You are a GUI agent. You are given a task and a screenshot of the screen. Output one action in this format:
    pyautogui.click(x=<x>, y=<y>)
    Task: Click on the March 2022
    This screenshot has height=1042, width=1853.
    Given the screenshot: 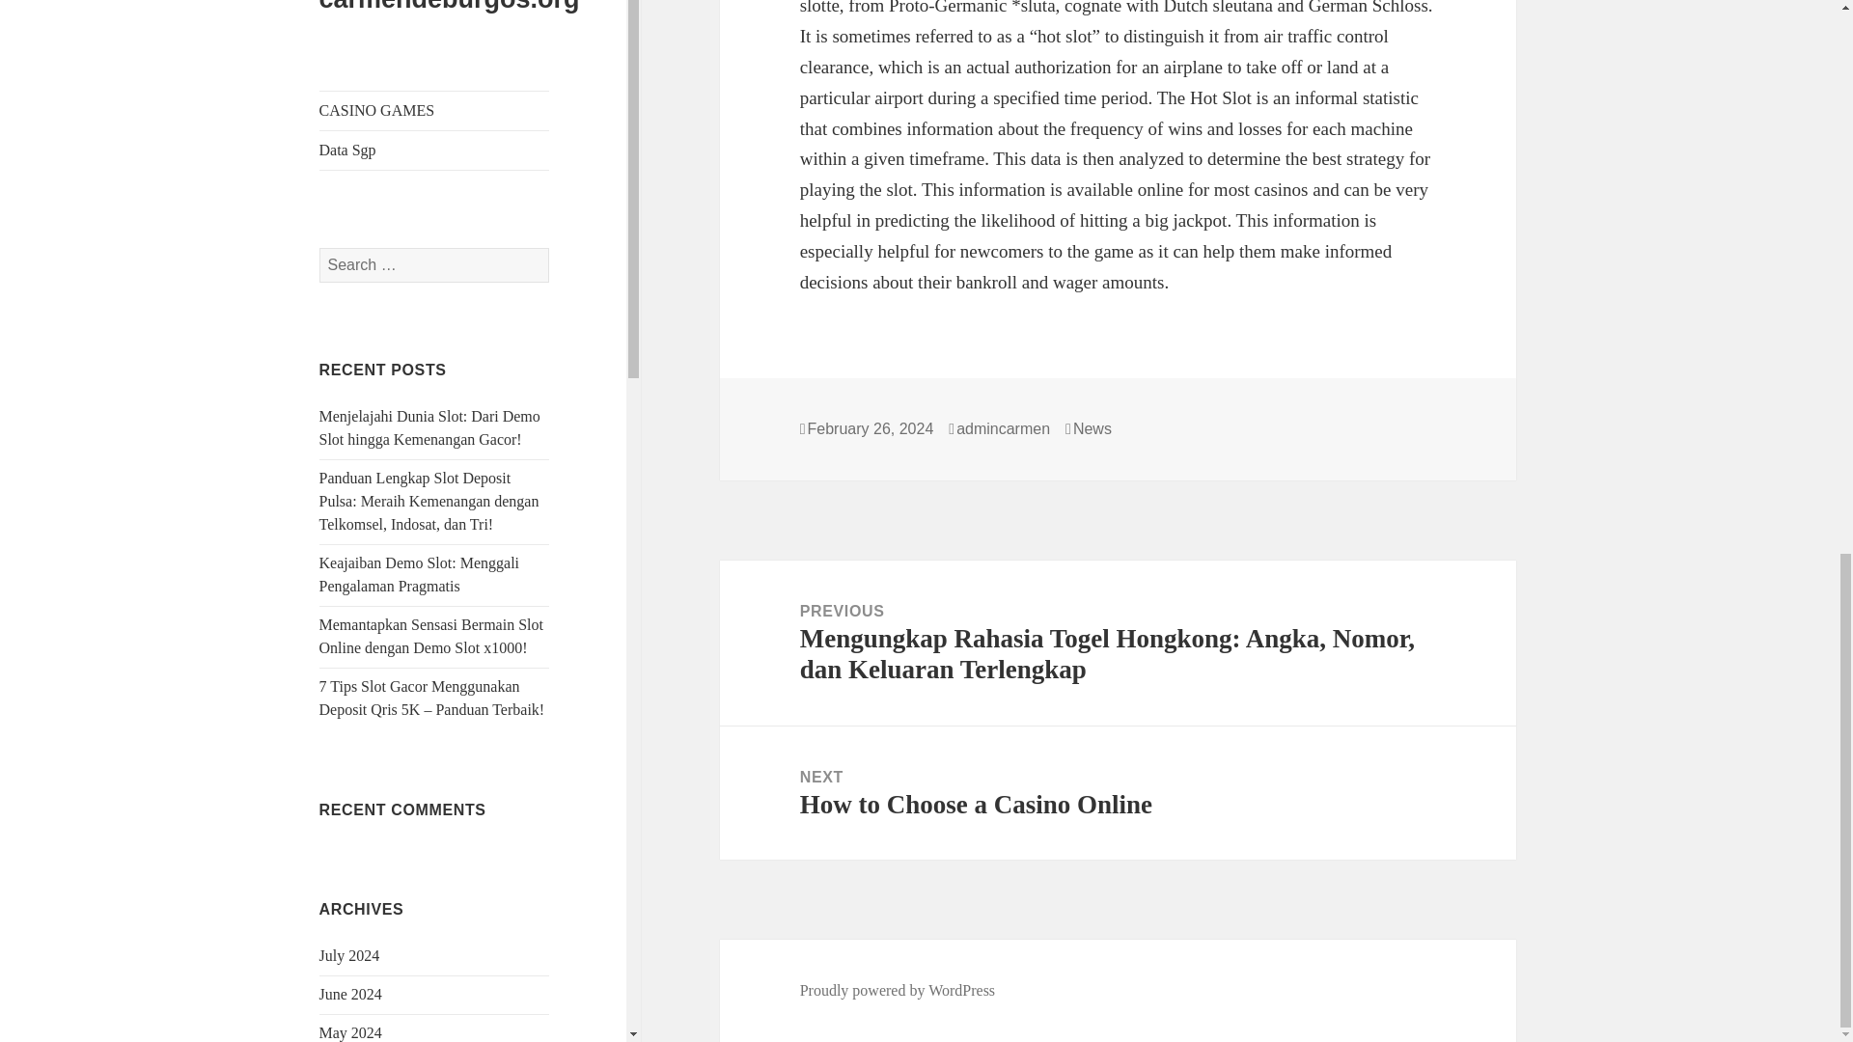 What is the action you would take?
    pyautogui.click(x=356, y=942)
    